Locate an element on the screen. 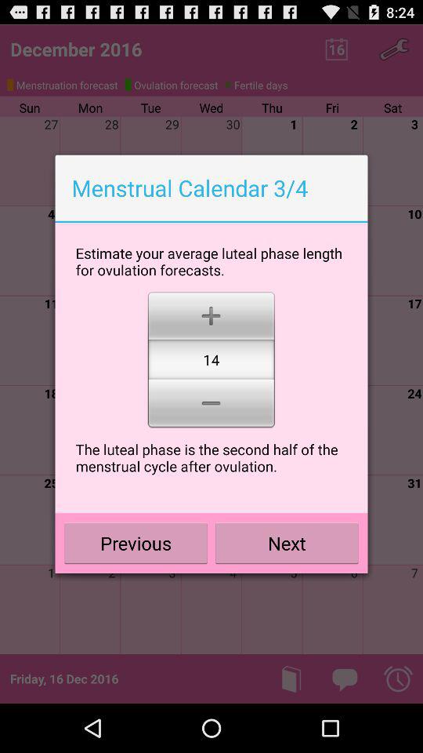  choose the icon below the luteal phase app is located at coordinates (136, 543).